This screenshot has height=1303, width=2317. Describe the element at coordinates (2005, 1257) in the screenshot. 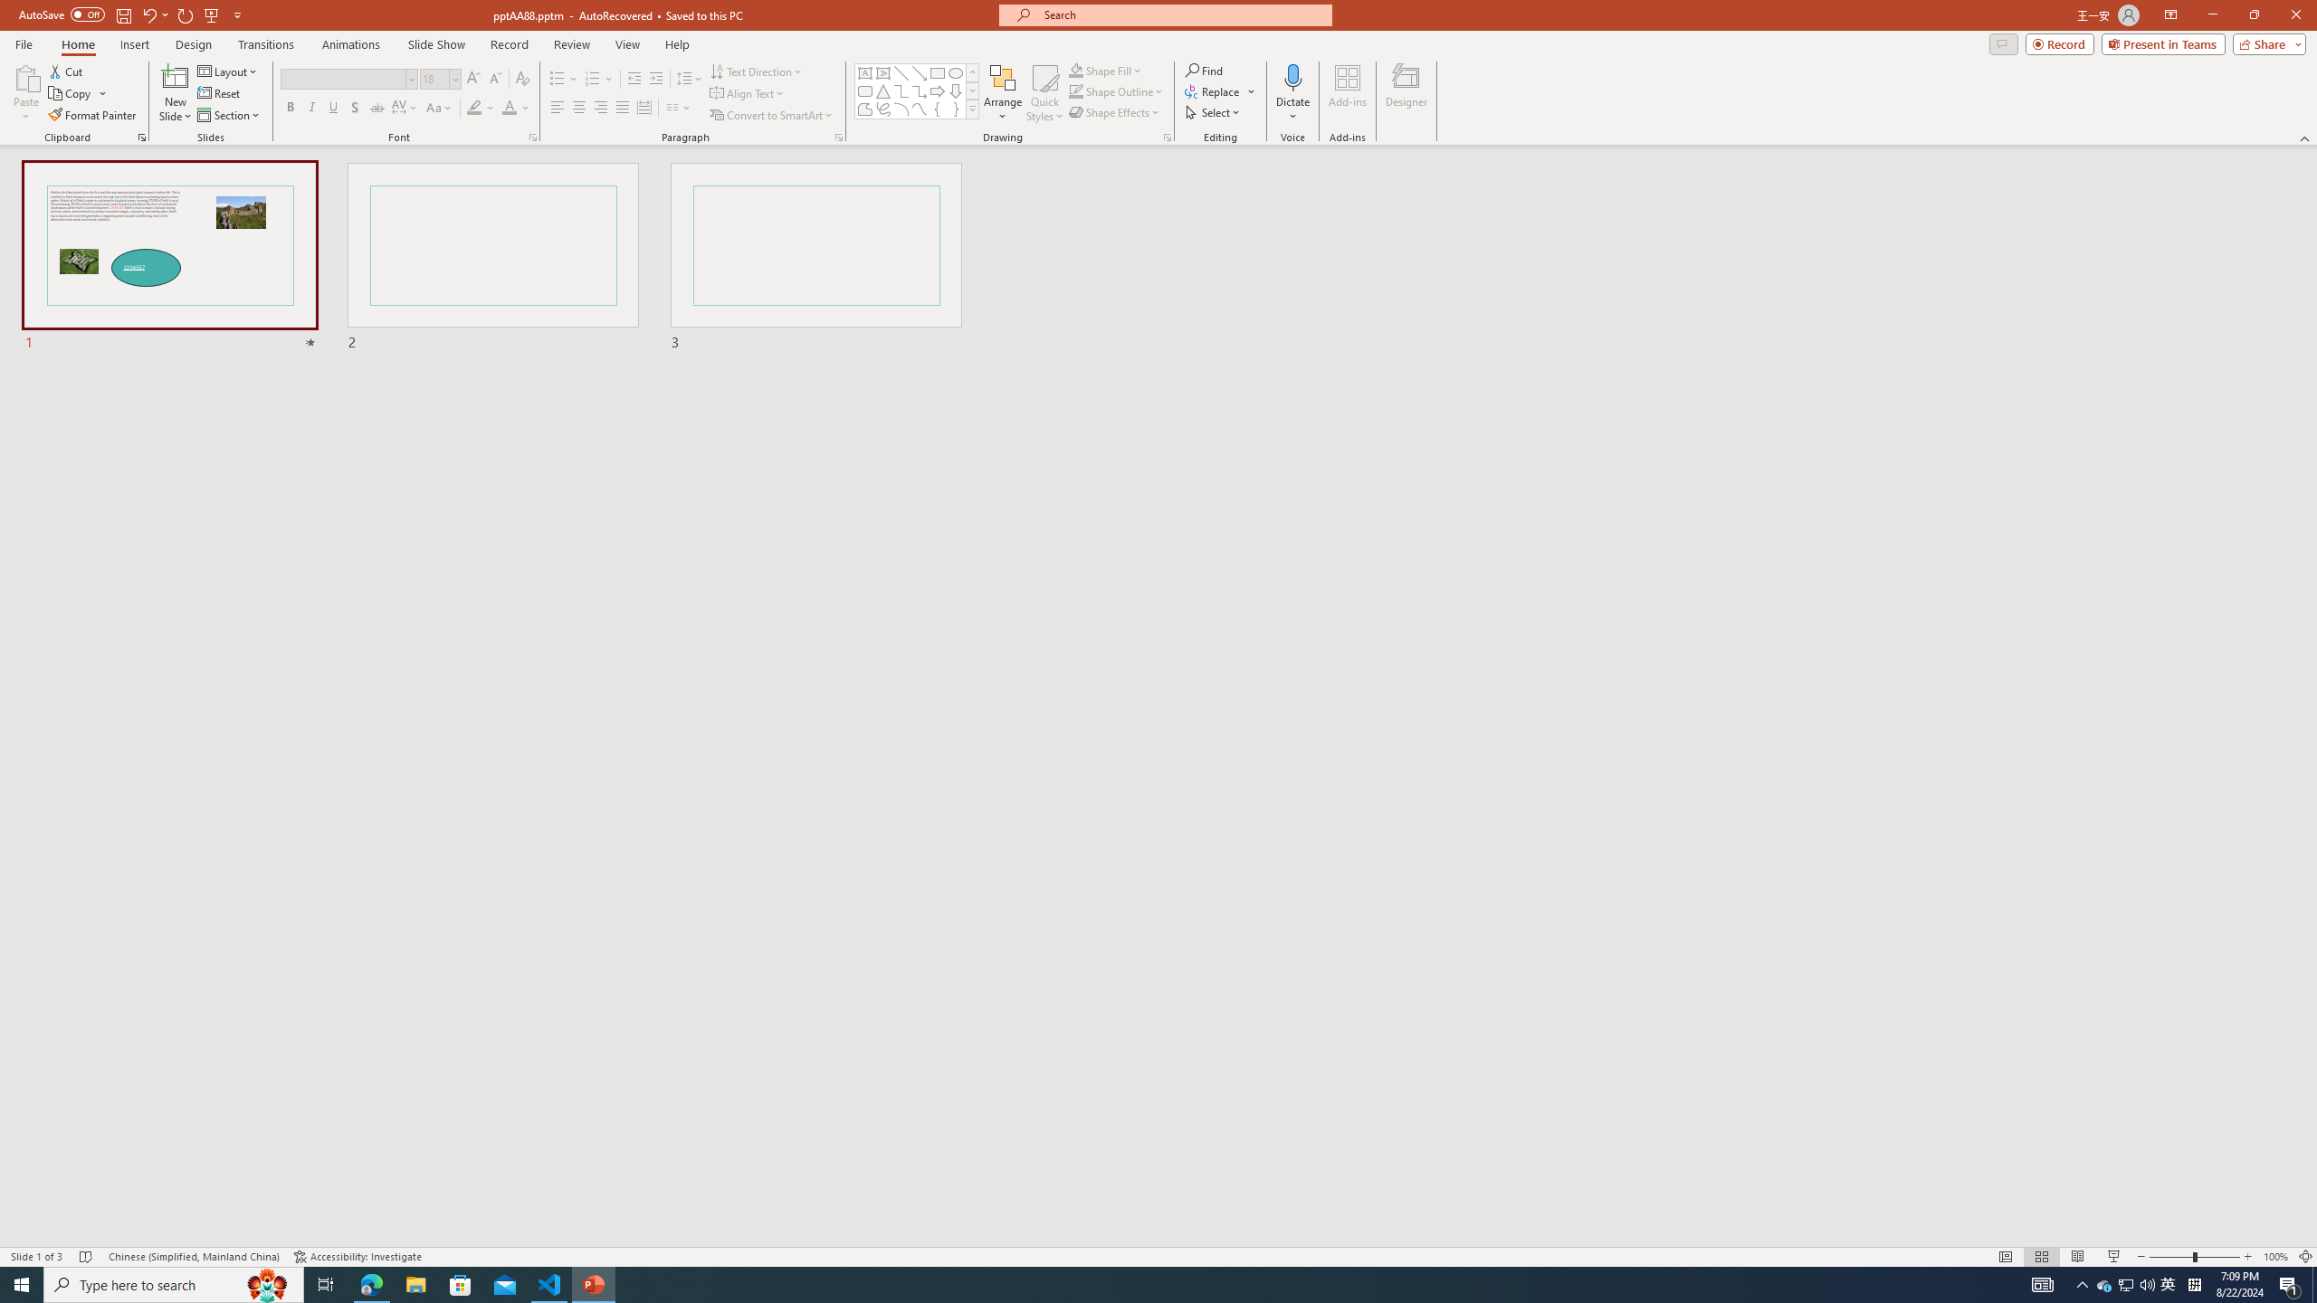

I see `Normal` at that location.